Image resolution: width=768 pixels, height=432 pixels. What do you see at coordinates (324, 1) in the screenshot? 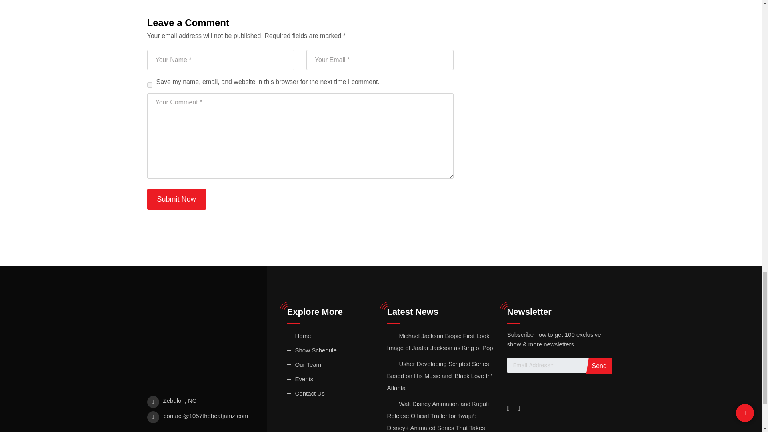
I see `Next Post` at bounding box center [324, 1].